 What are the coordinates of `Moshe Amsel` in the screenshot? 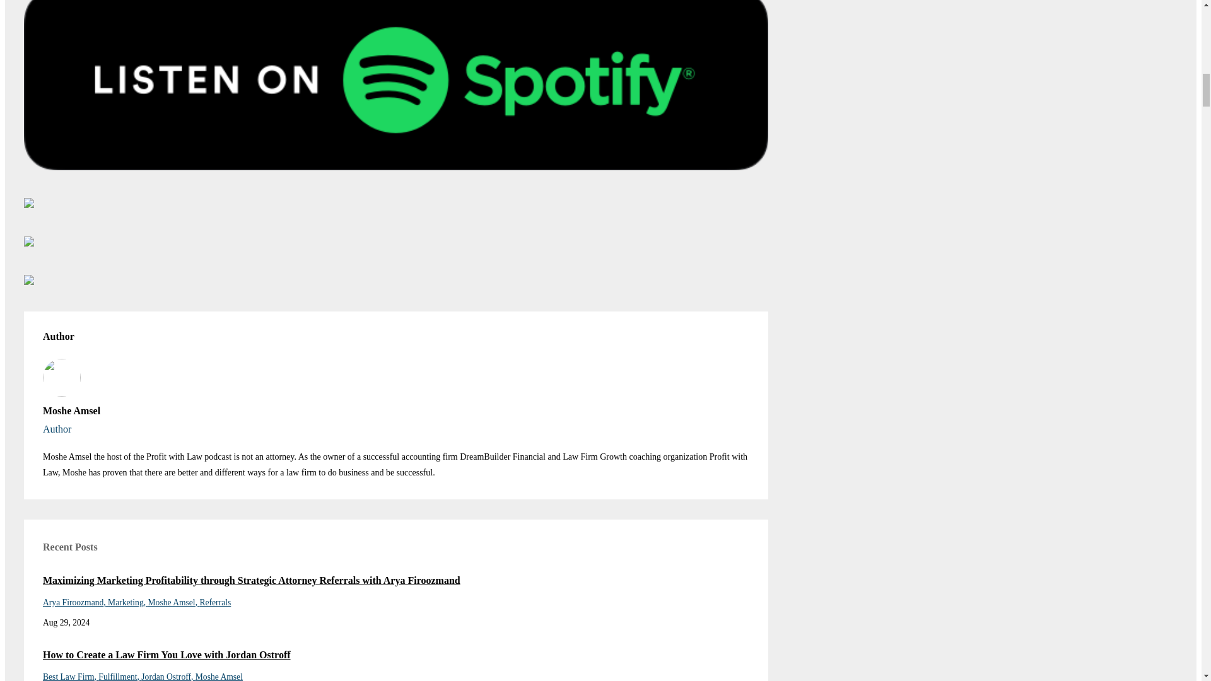 It's located at (219, 676).